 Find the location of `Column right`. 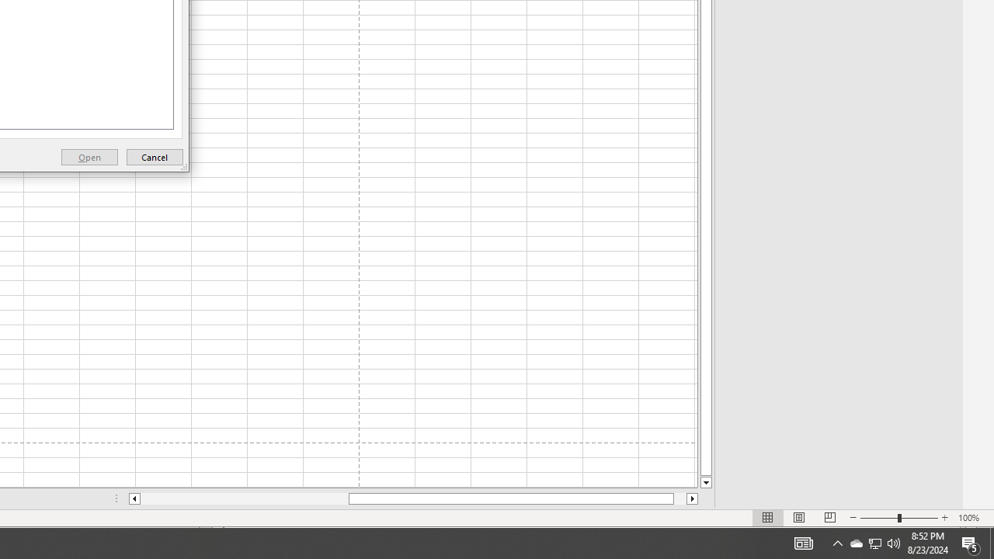

Column right is located at coordinates (874, 543).